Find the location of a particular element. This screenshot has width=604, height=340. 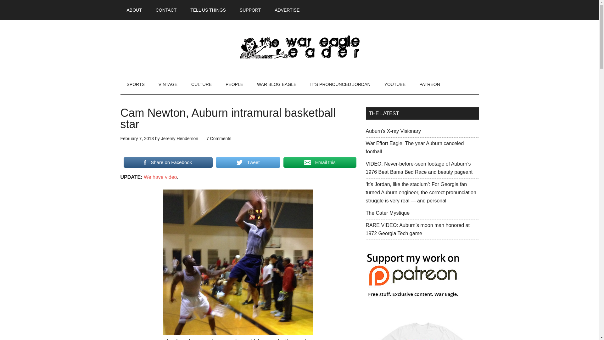

We have video is located at coordinates (160, 177).